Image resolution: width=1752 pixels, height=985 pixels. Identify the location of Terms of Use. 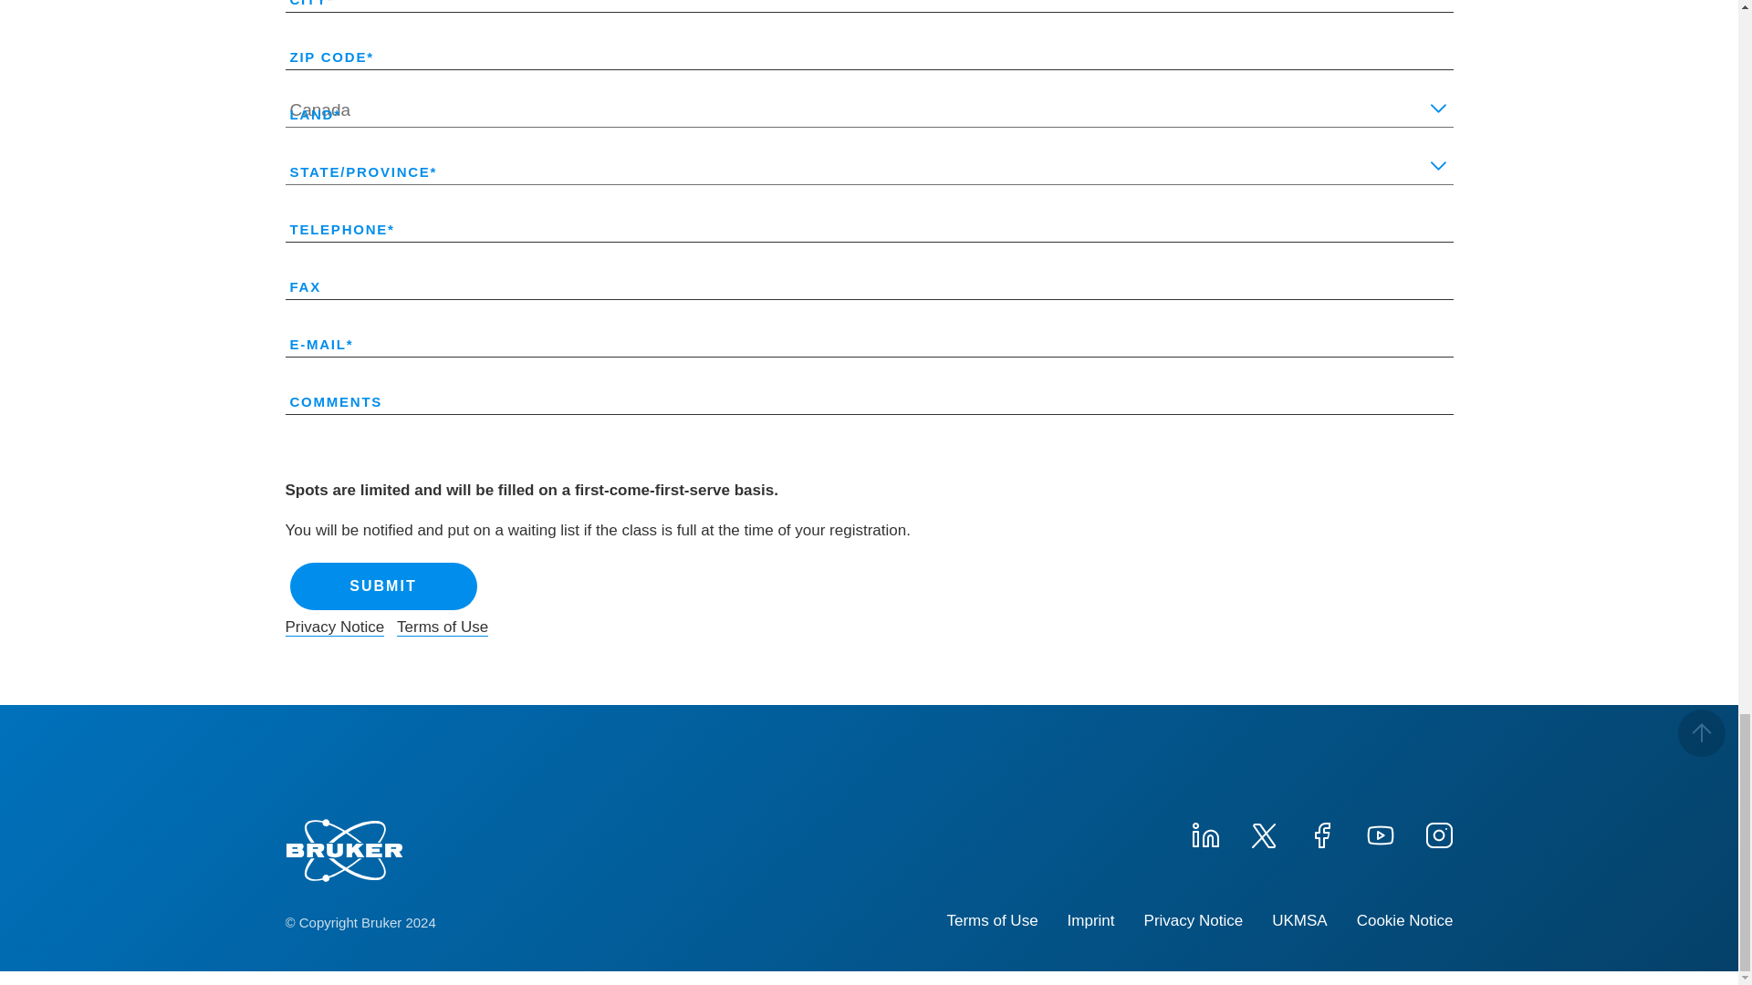
(443, 627).